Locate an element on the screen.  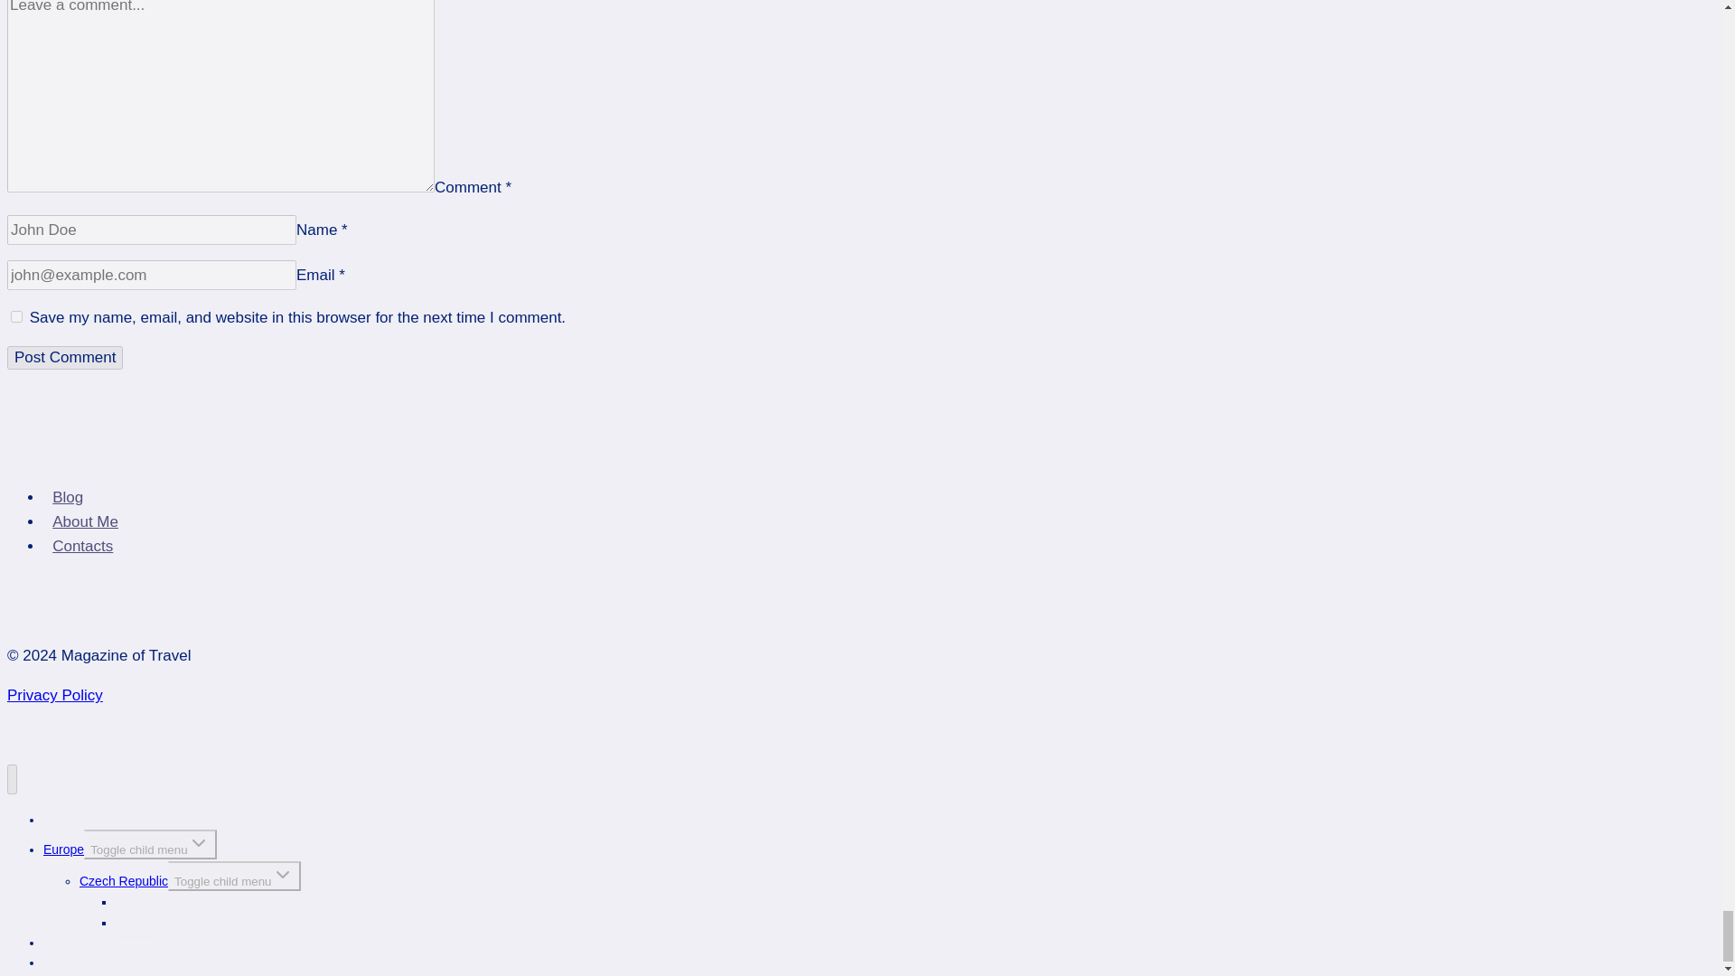
Expand is located at coordinates (282, 874).